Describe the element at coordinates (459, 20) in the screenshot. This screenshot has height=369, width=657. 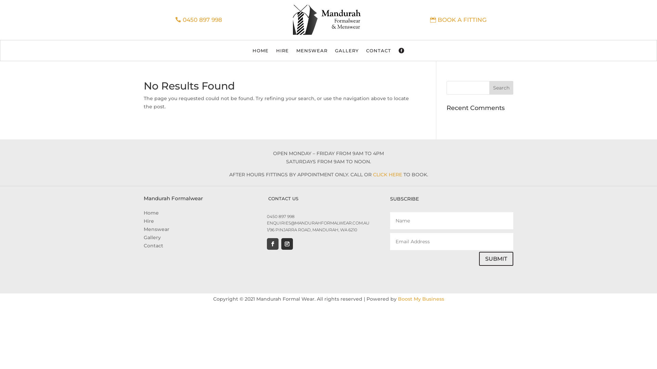
I see `BOOK A FITTING` at that location.